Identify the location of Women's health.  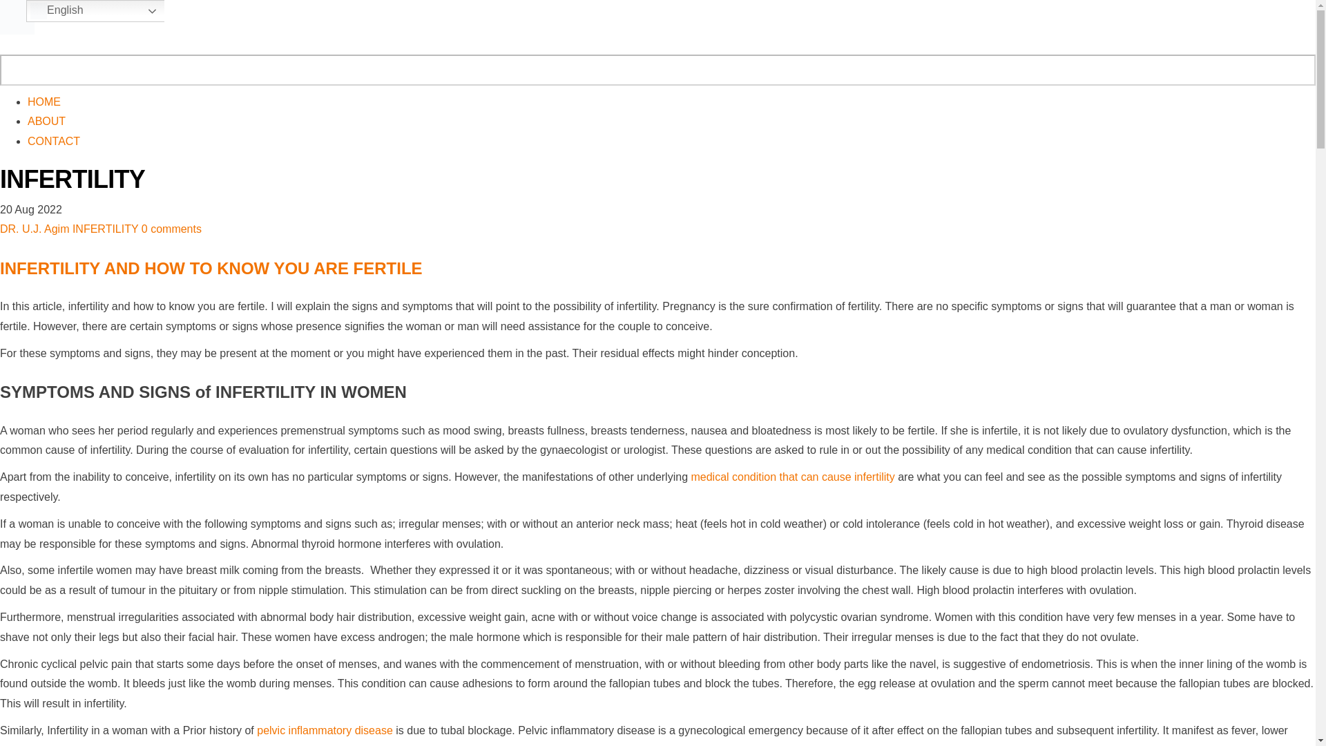
(17, 17).